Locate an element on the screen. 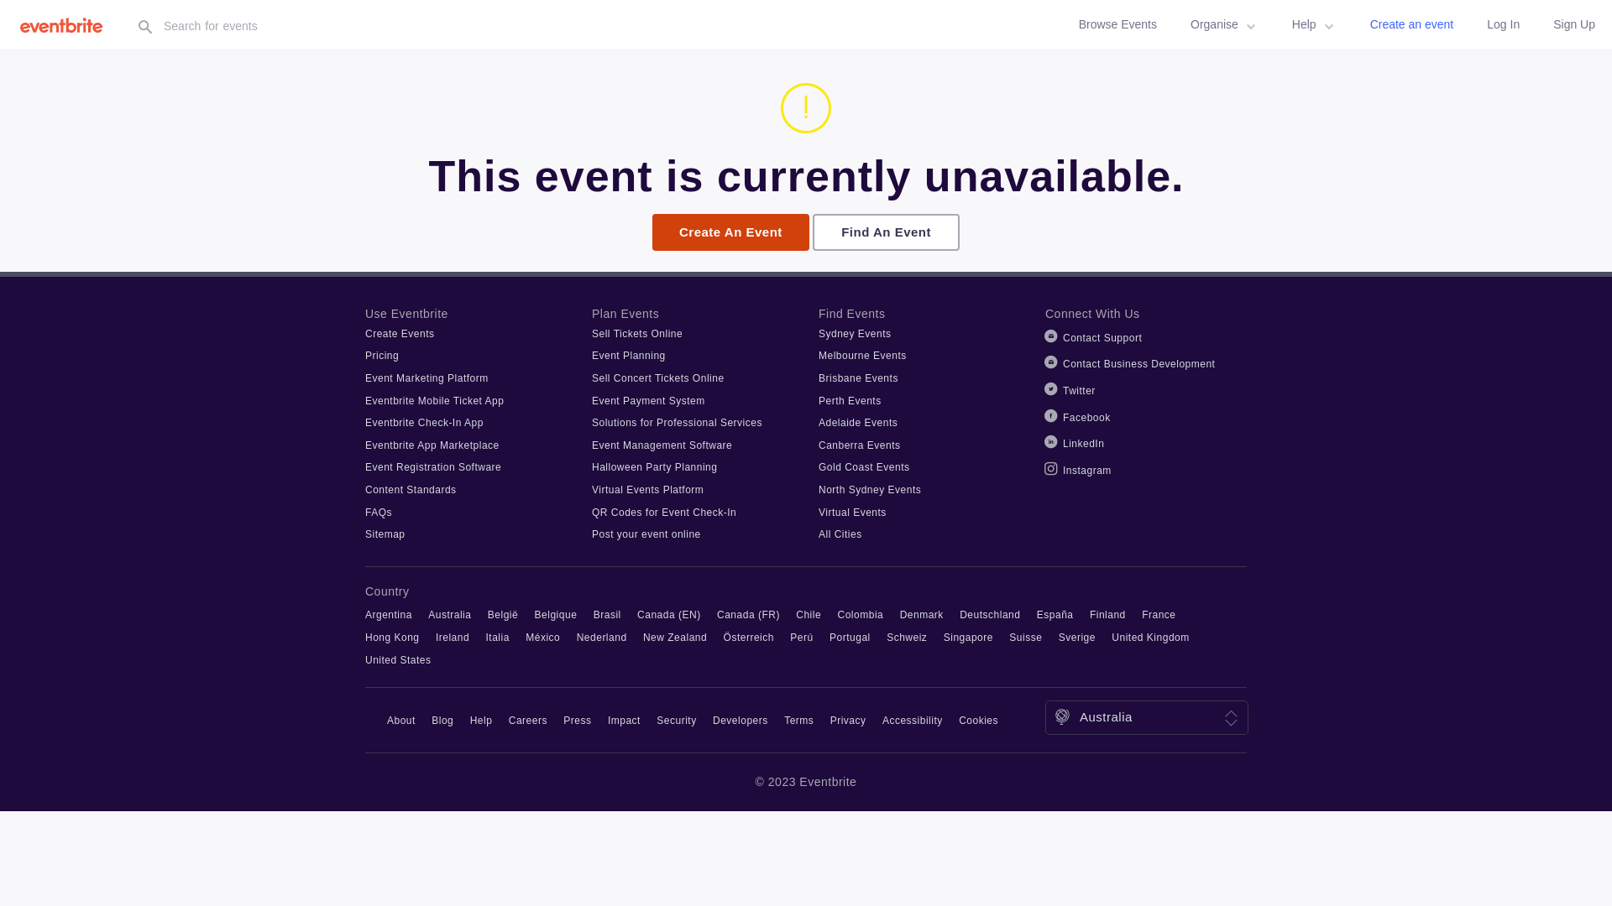 The image size is (1612, 906). Brasil is located at coordinates (608, 615).